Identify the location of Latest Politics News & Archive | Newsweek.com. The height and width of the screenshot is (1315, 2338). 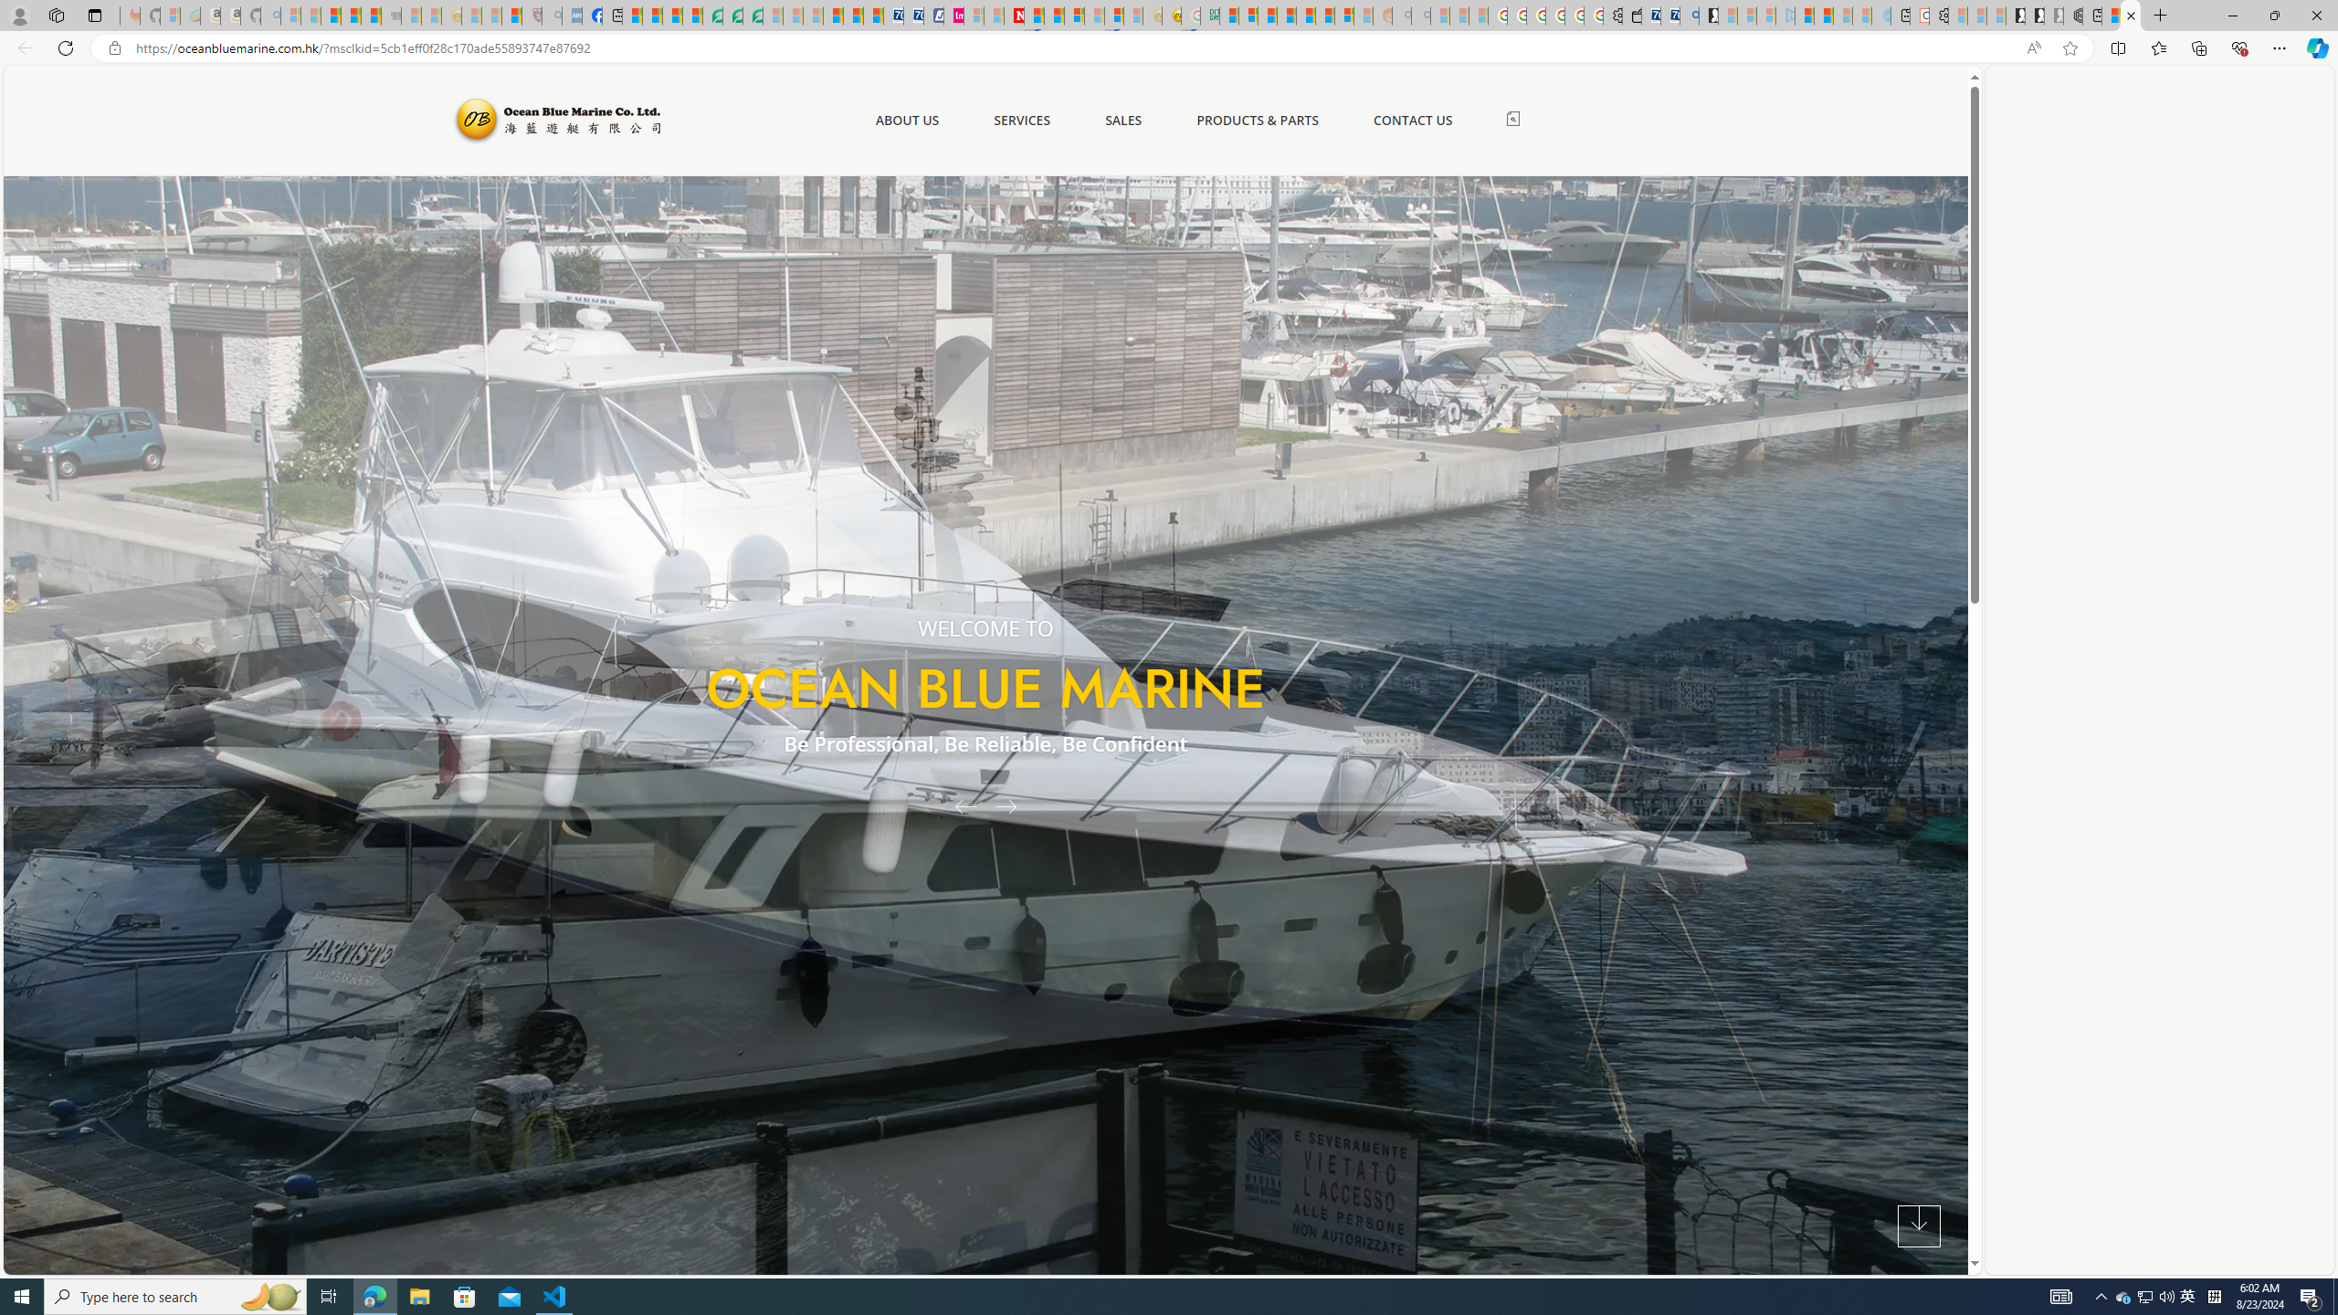
(1013, 16).